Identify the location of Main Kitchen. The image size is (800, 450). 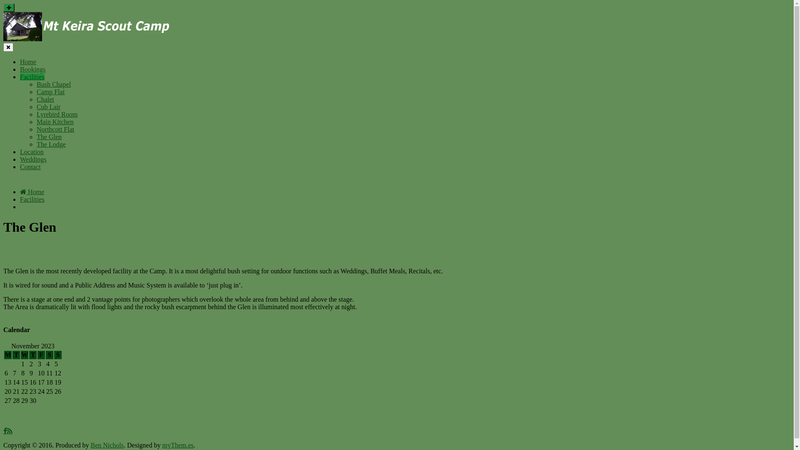
(55, 122).